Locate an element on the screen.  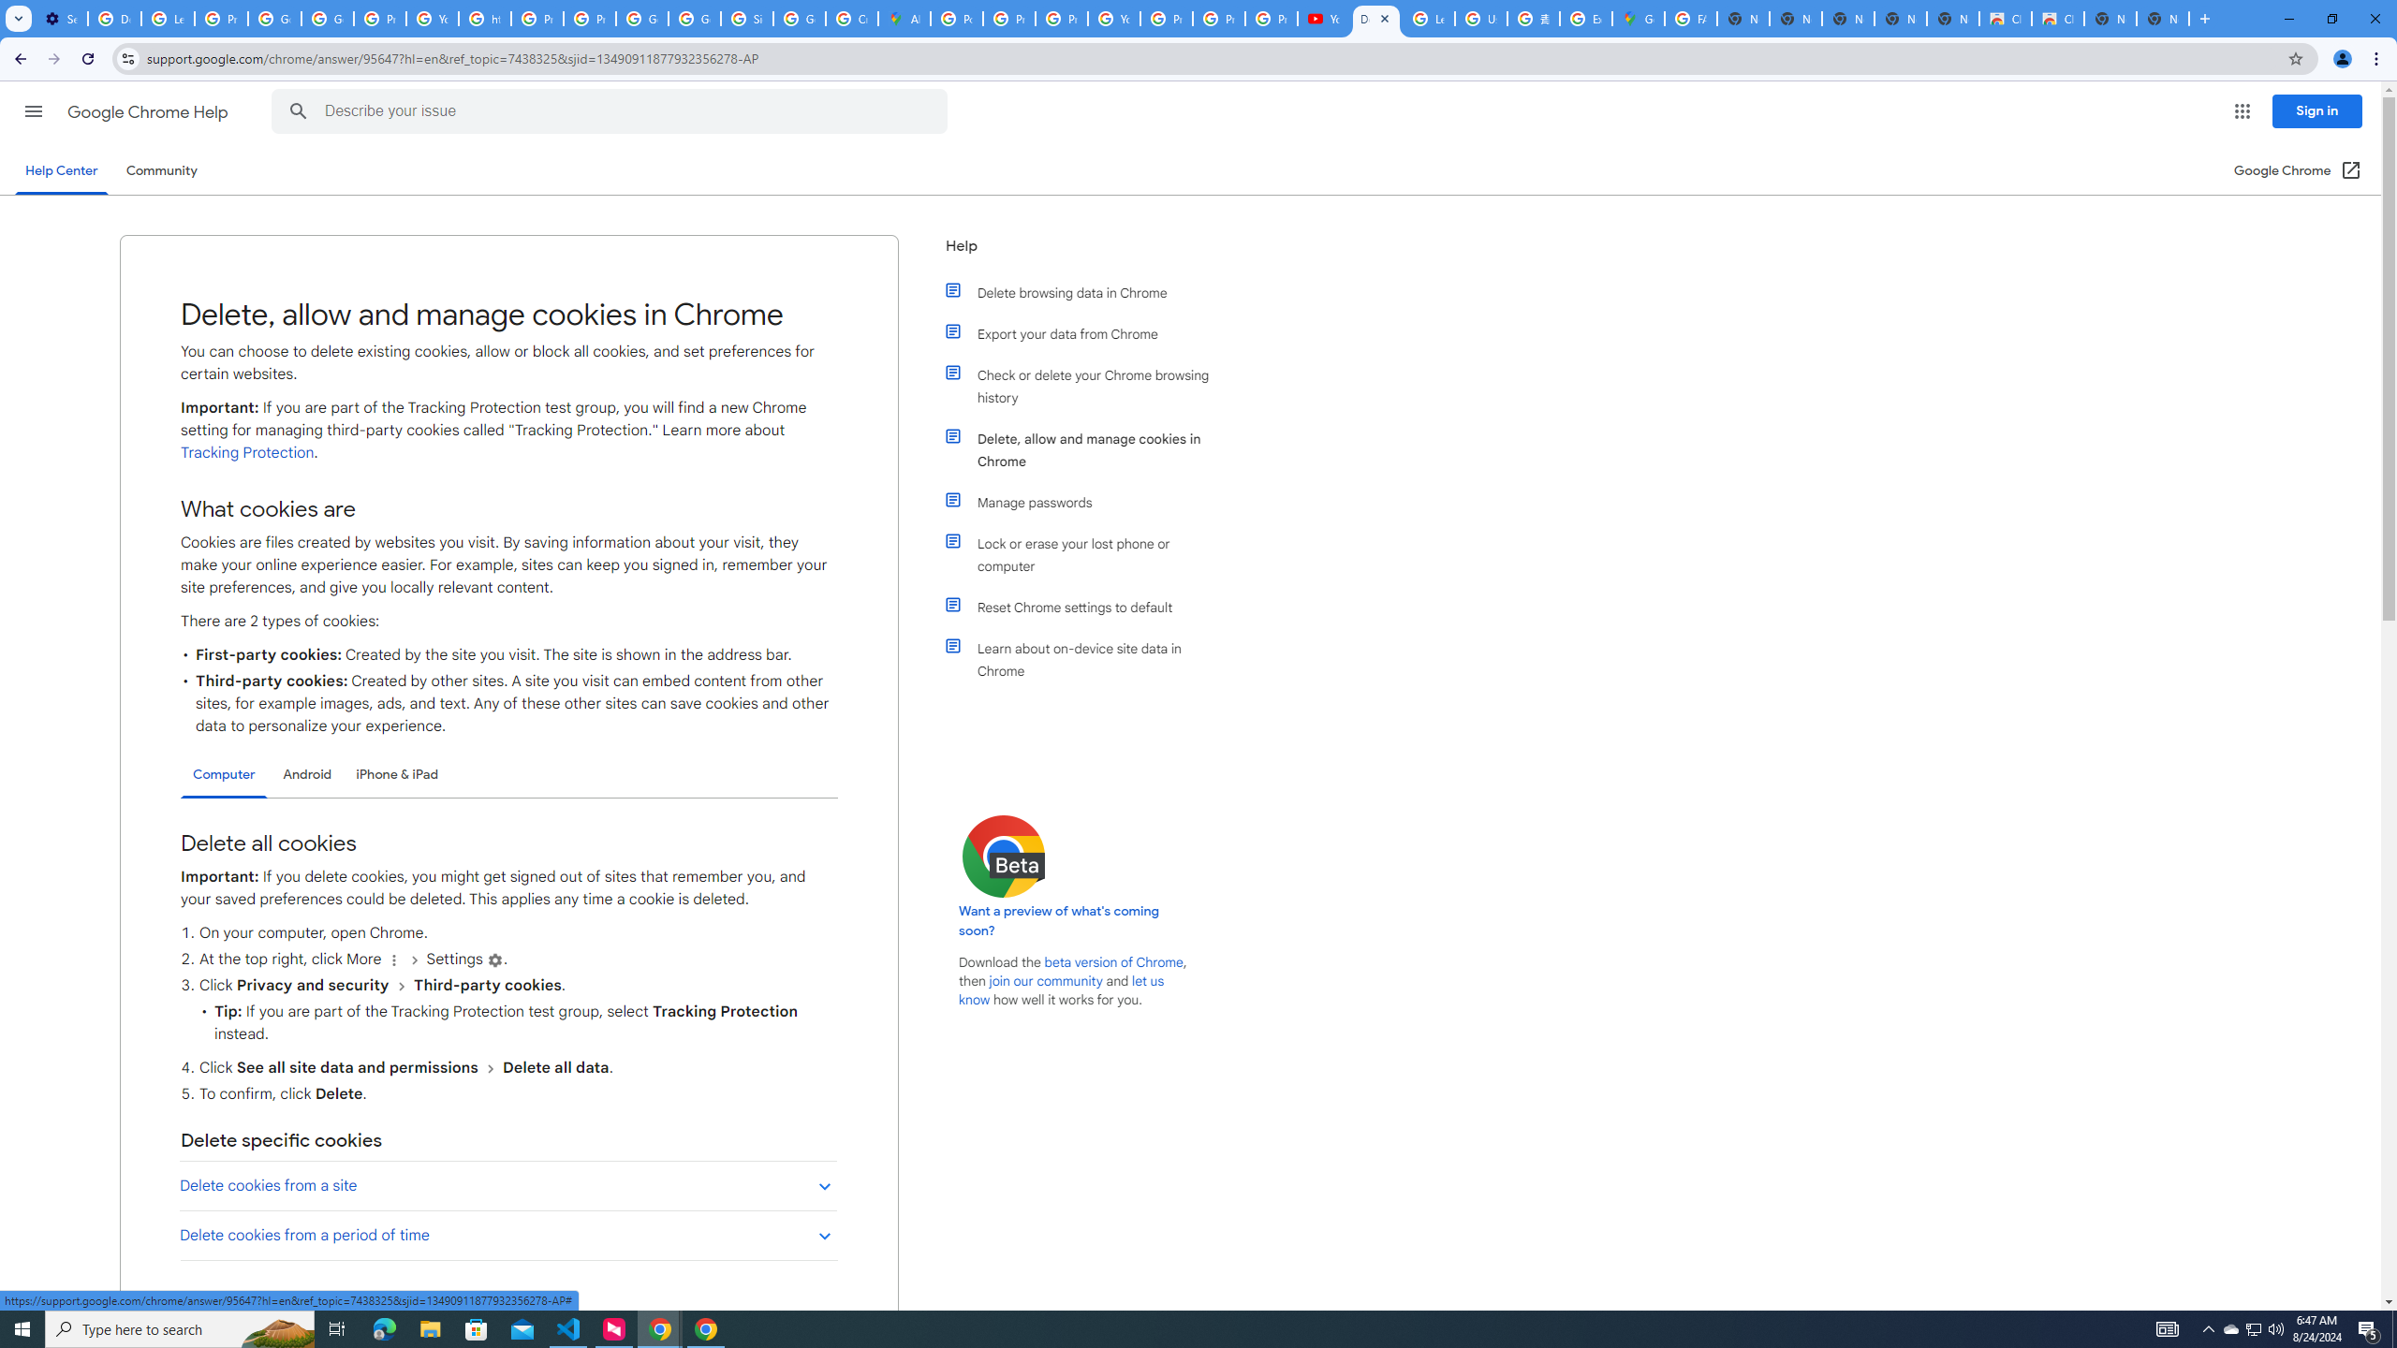
Android is located at coordinates (307, 774).